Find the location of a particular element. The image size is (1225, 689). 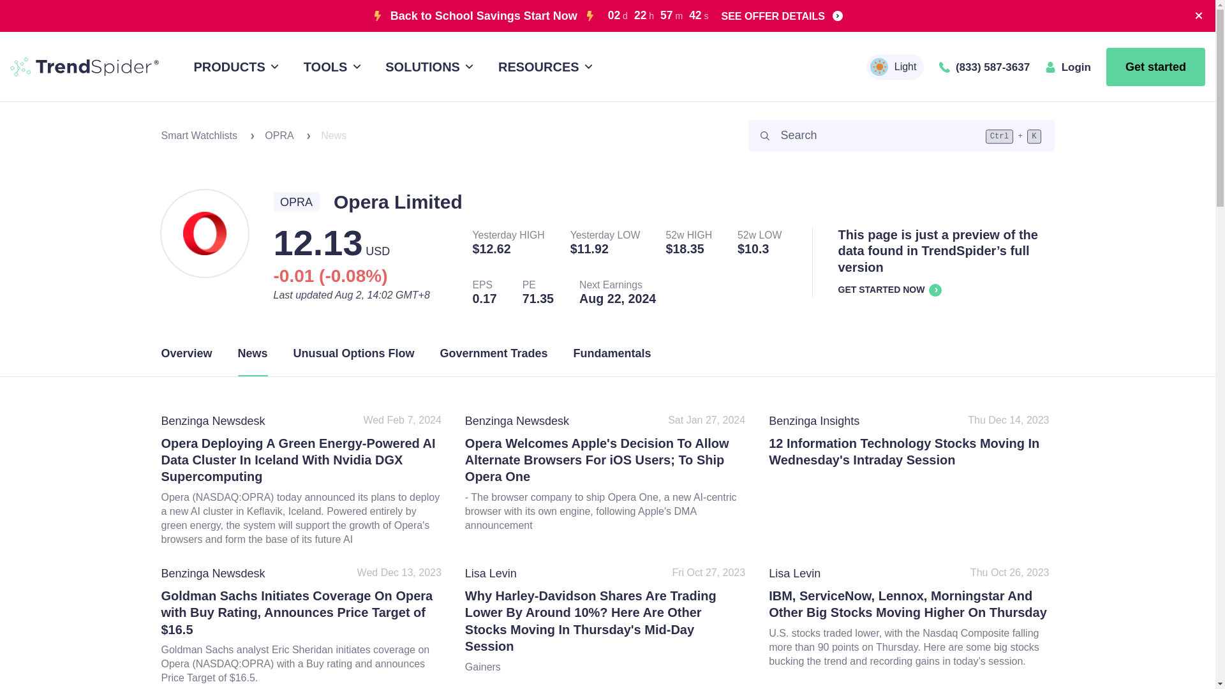

on is located at coordinates (874, 62).